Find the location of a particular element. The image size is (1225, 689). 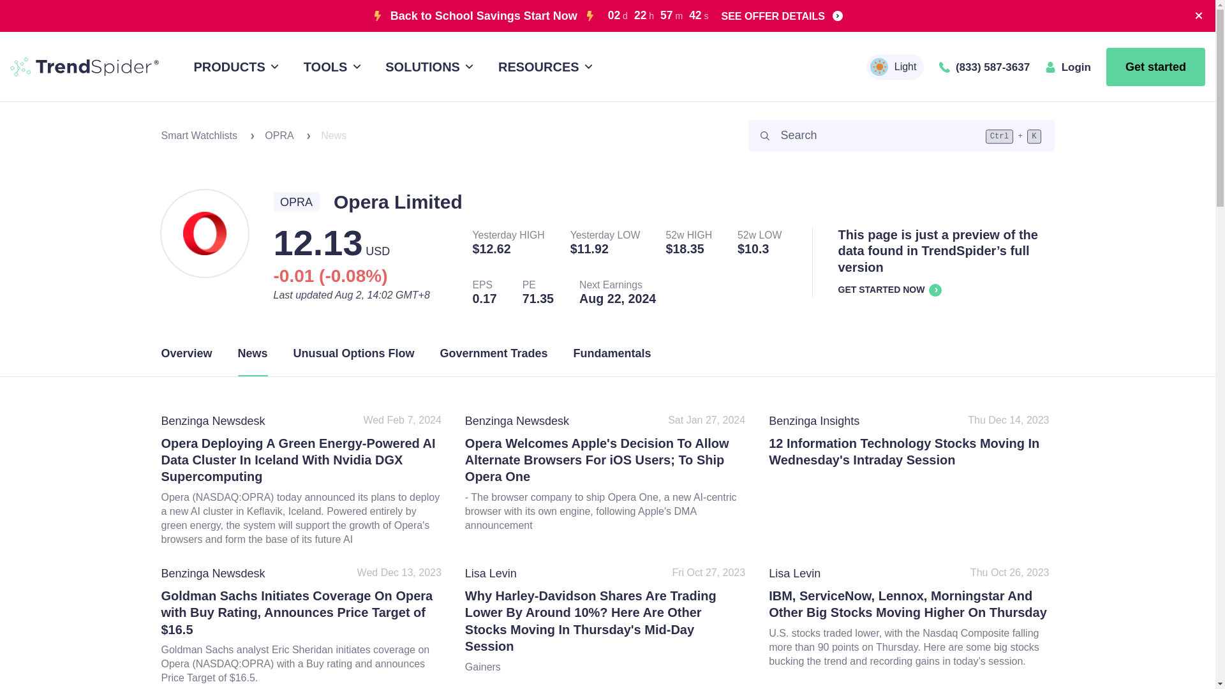

on is located at coordinates (874, 62).